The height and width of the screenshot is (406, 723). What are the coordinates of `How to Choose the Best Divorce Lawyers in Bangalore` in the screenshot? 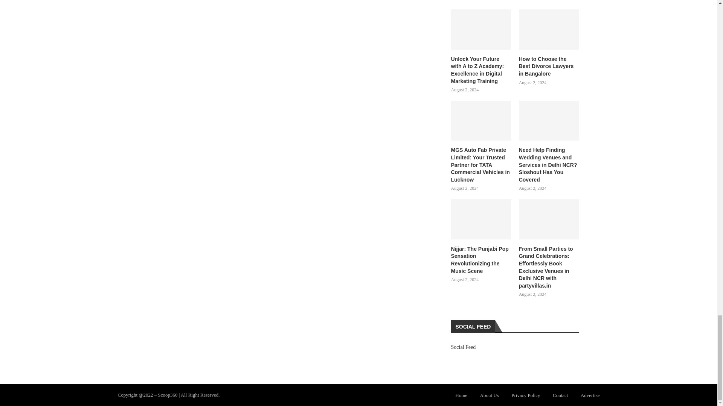 It's located at (549, 29).